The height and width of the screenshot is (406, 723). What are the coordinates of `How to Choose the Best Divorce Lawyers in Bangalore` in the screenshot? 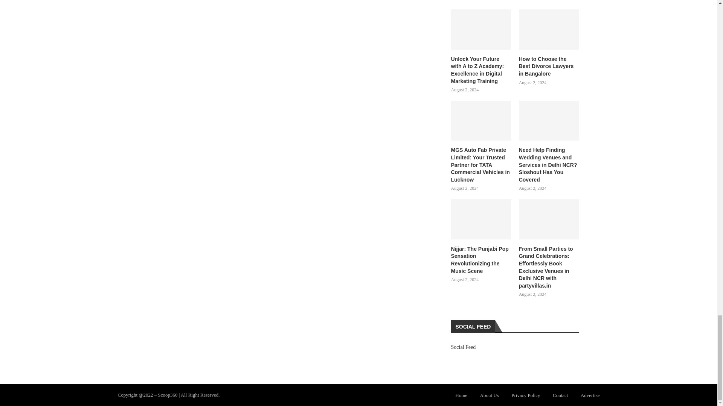 It's located at (549, 29).